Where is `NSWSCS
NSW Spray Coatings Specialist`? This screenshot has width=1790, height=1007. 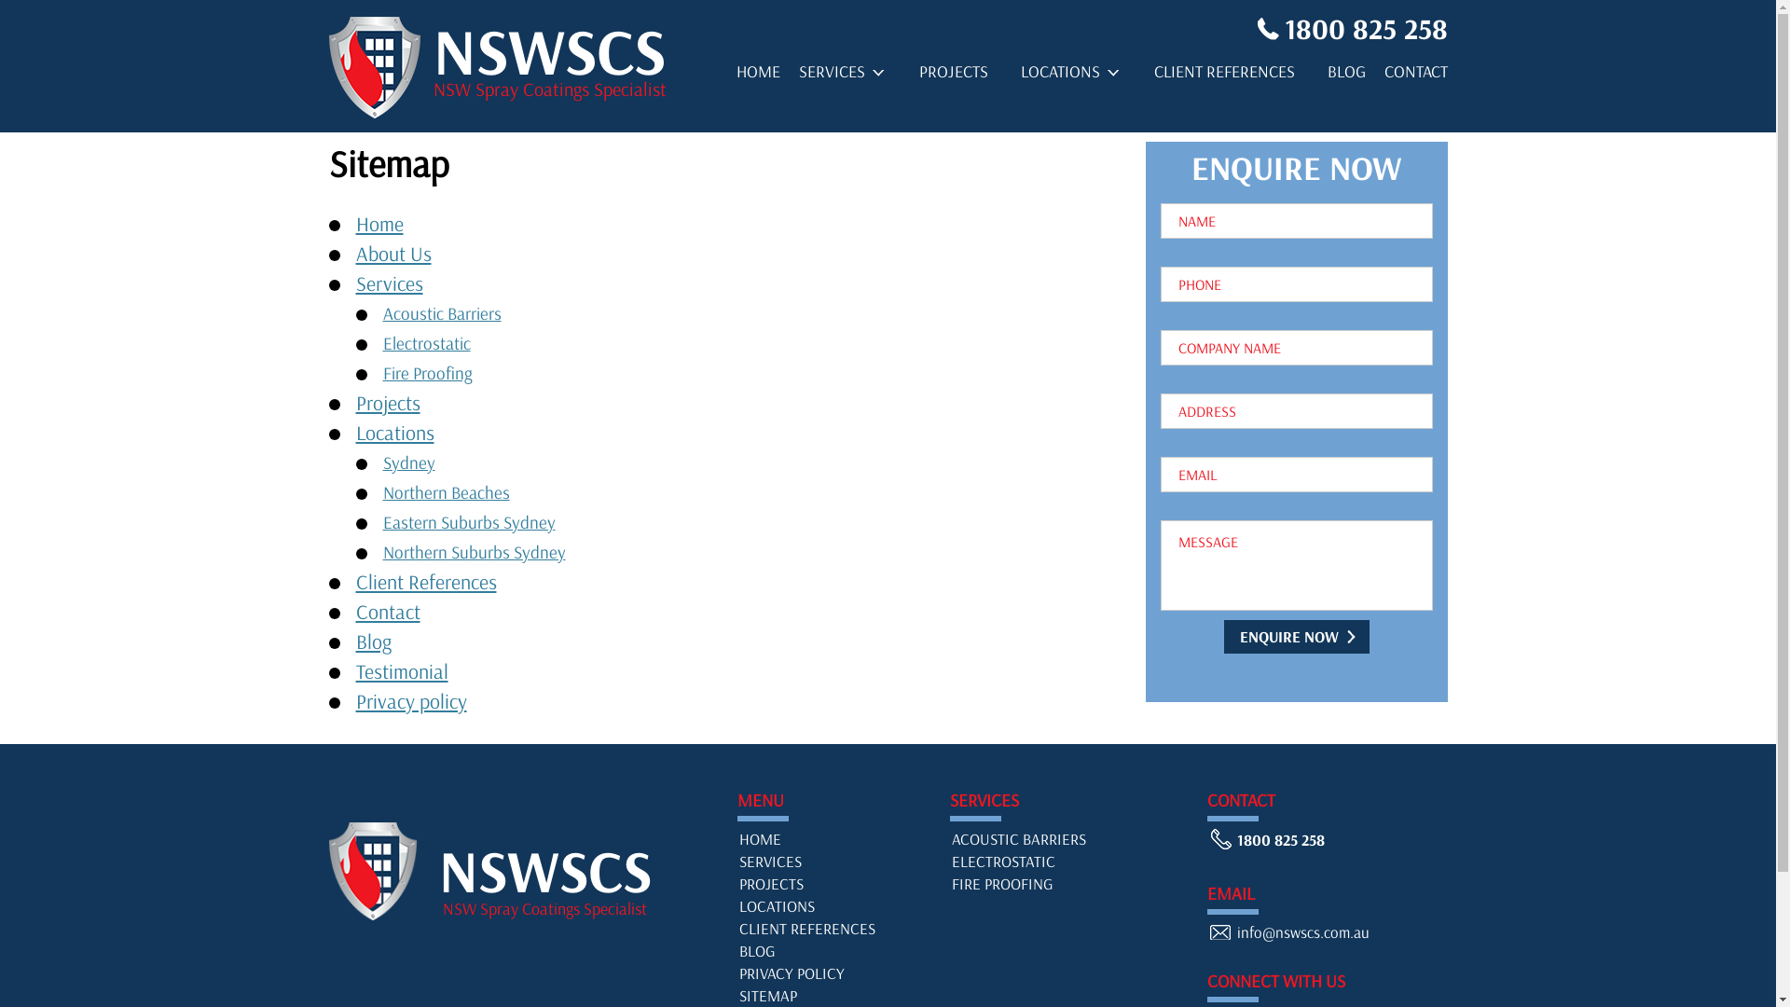
NSWSCS
NSW Spray Coatings Specialist is located at coordinates (510, 871).